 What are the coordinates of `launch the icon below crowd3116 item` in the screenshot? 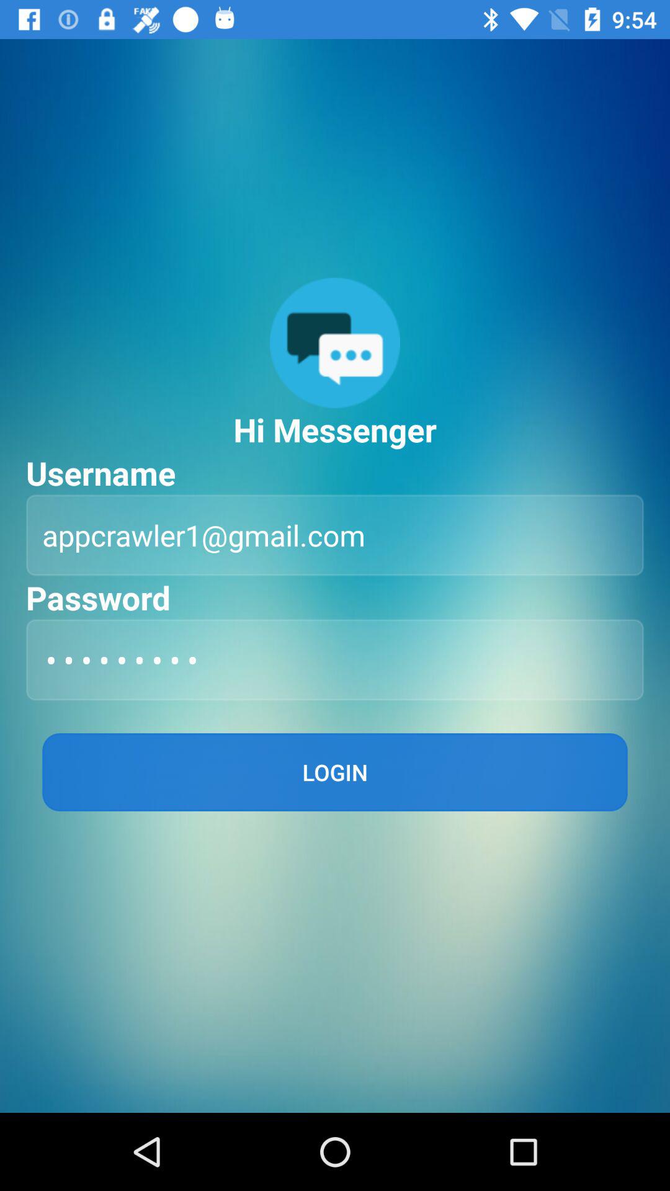 It's located at (335, 772).